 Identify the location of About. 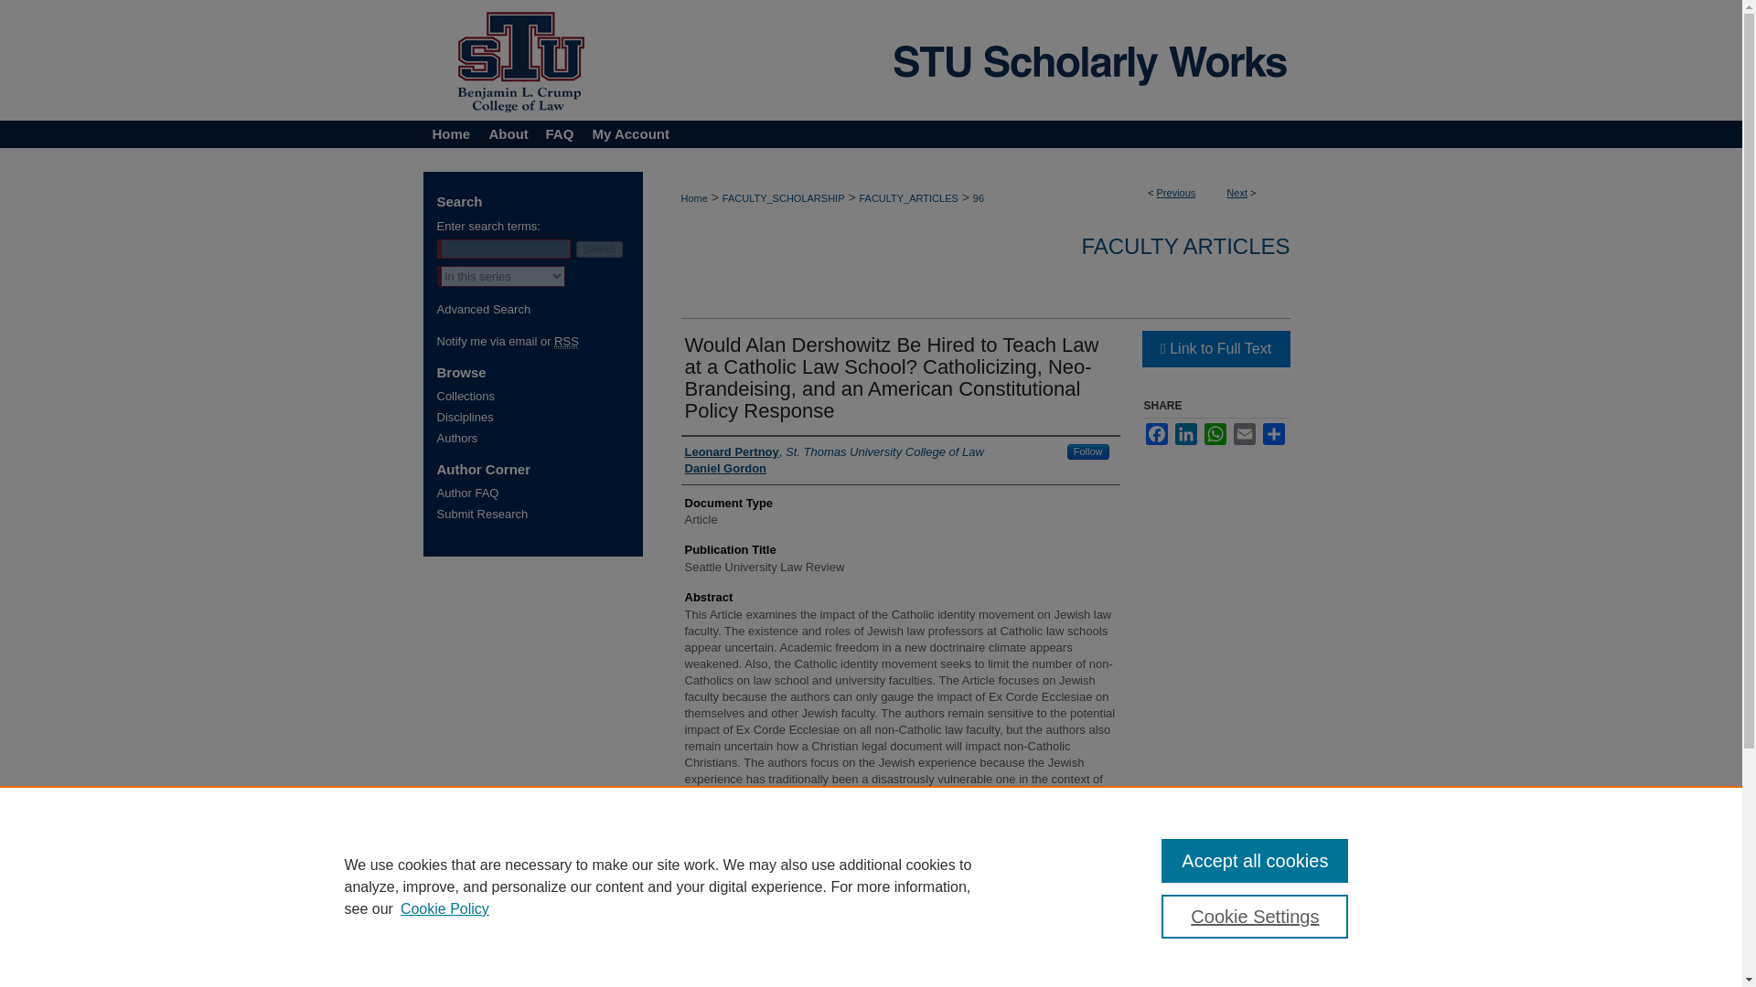
(505, 133).